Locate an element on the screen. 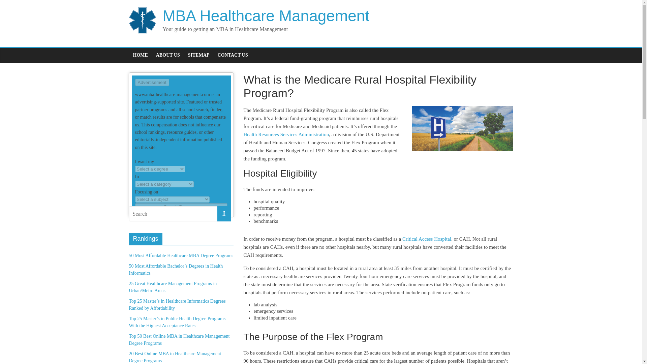 The height and width of the screenshot is (364, 647). ABOUT US is located at coordinates (168, 55).